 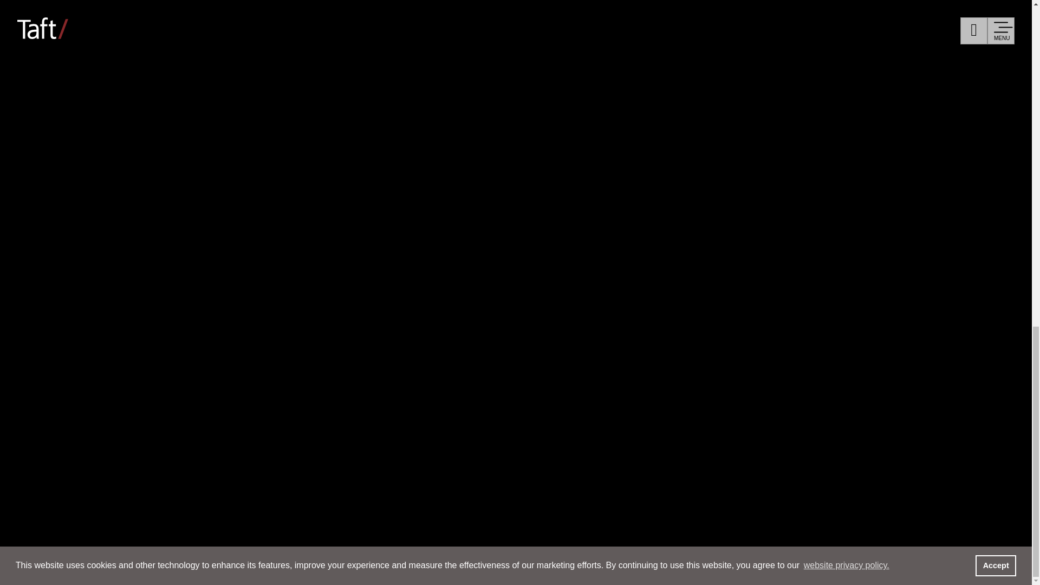 What do you see at coordinates (92, 126) in the screenshot?
I see `People` at bounding box center [92, 126].